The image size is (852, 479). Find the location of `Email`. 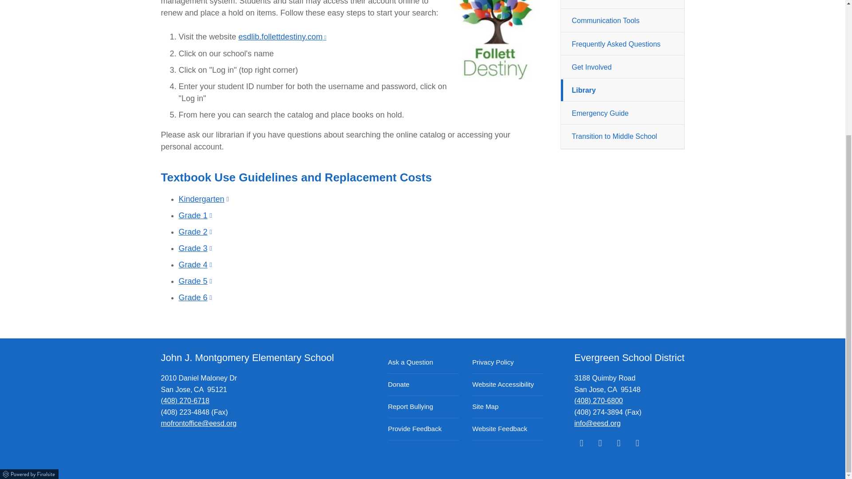

Email is located at coordinates (199, 423).